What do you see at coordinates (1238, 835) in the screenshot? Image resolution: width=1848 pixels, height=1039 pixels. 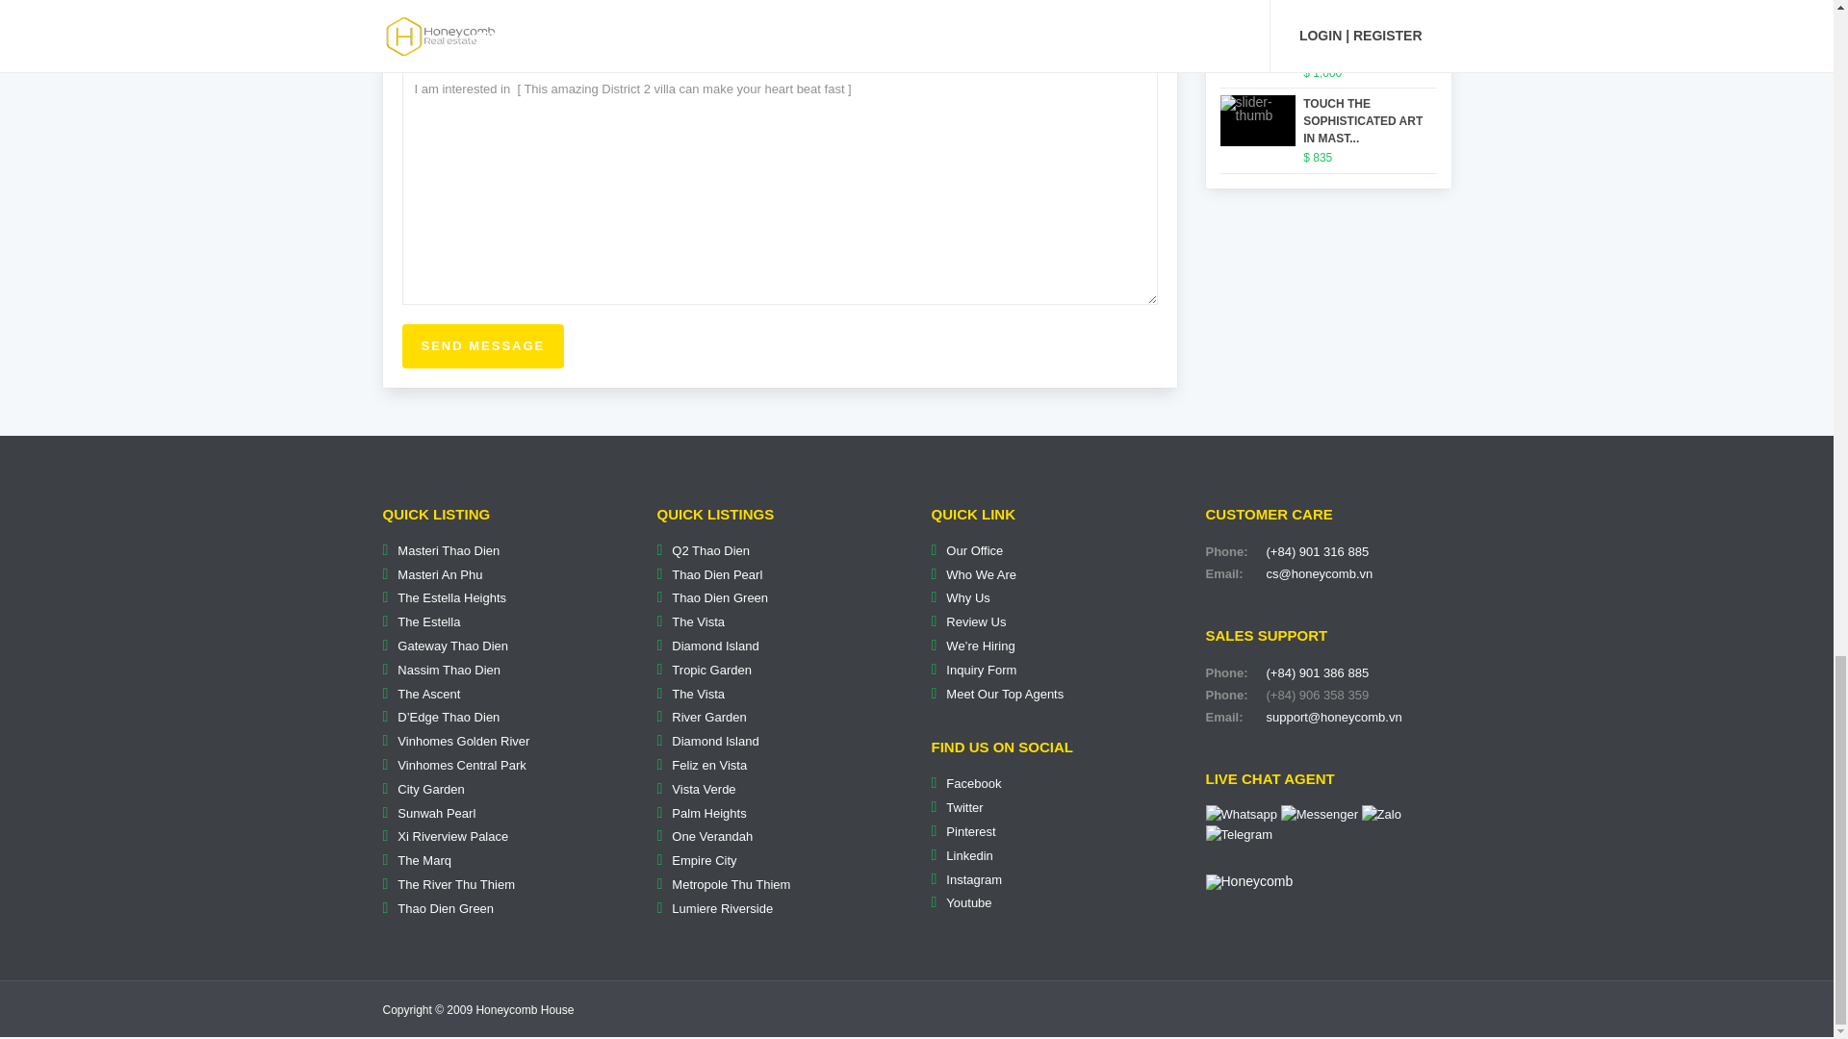 I see `Telegram` at bounding box center [1238, 835].